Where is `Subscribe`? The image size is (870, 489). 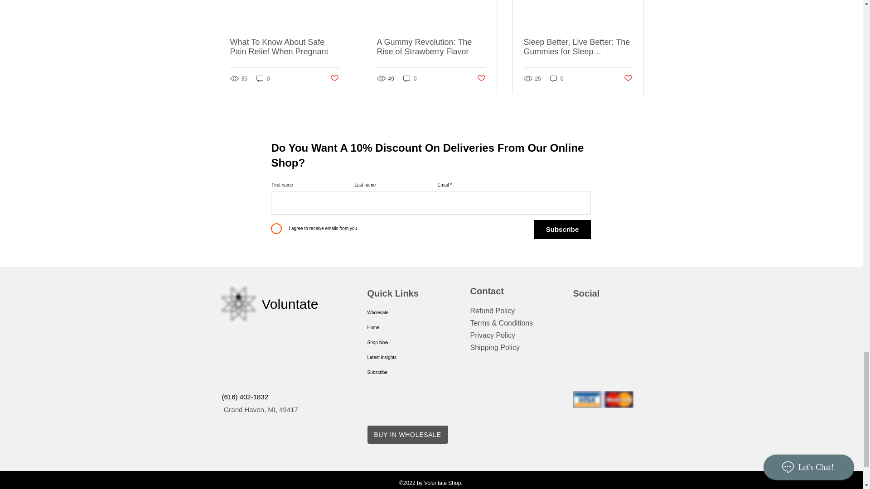
Subscribe is located at coordinates (562, 230).